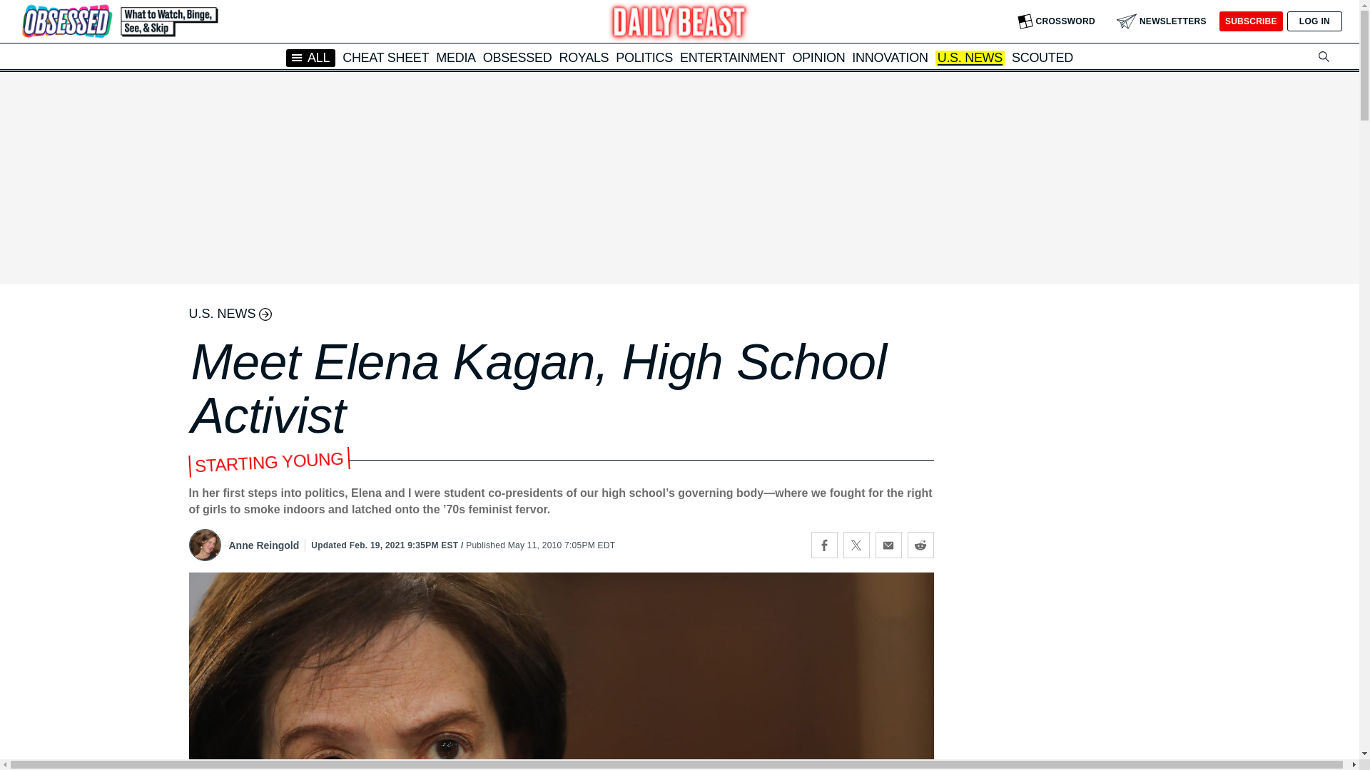  What do you see at coordinates (970, 58) in the screenshot?
I see `U.S. NEWS` at bounding box center [970, 58].